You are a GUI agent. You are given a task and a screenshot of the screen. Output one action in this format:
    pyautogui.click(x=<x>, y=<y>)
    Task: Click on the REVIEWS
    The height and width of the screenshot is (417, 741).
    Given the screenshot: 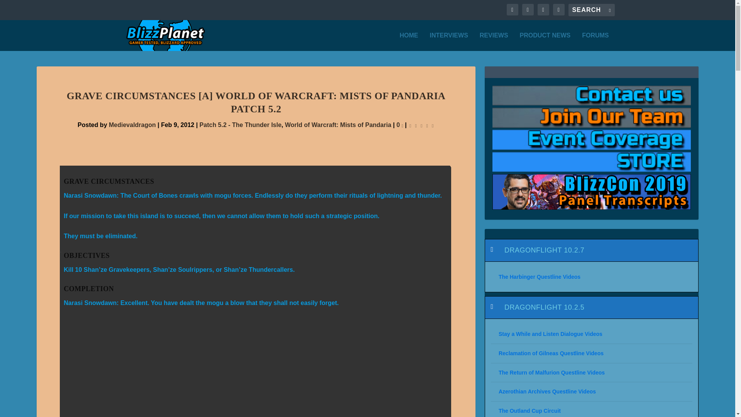 What is the action you would take?
    pyautogui.click(x=494, y=42)
    